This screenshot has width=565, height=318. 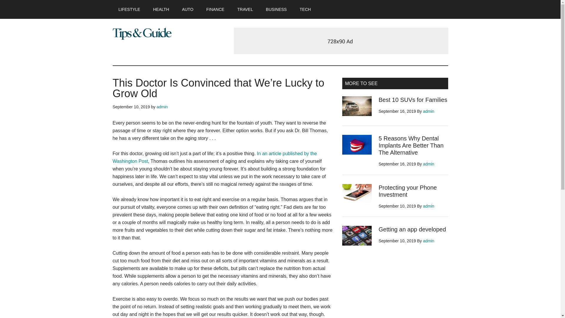 I want to click on admin, so click(x=429, y=206).